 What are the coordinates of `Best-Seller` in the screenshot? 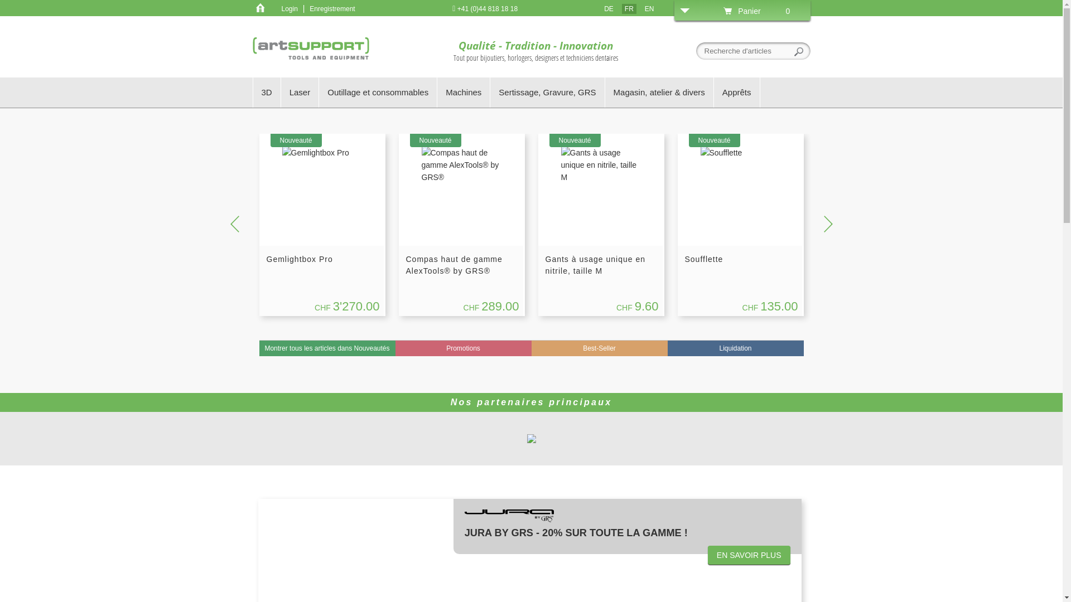 It's located at (599, 348).